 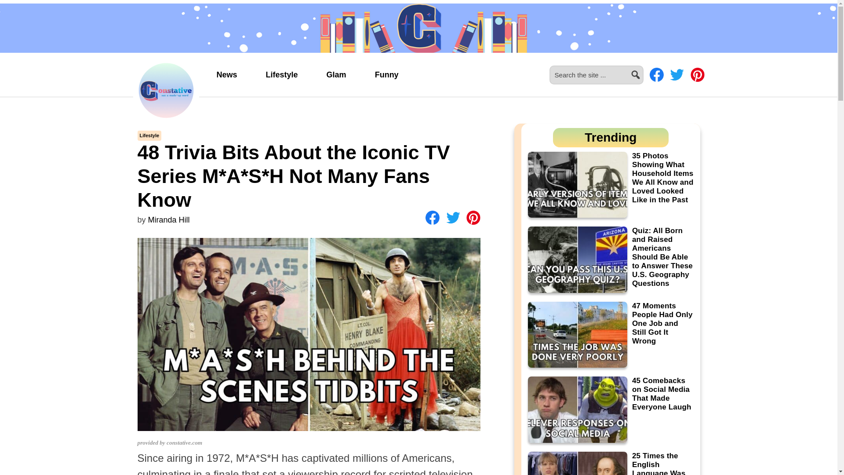 What do you see at coordinates (610, 409) in the screenshot?
I see `45 Comebacks on Social Media That Made Everyone Laugh` at bounding box center [610, 409].